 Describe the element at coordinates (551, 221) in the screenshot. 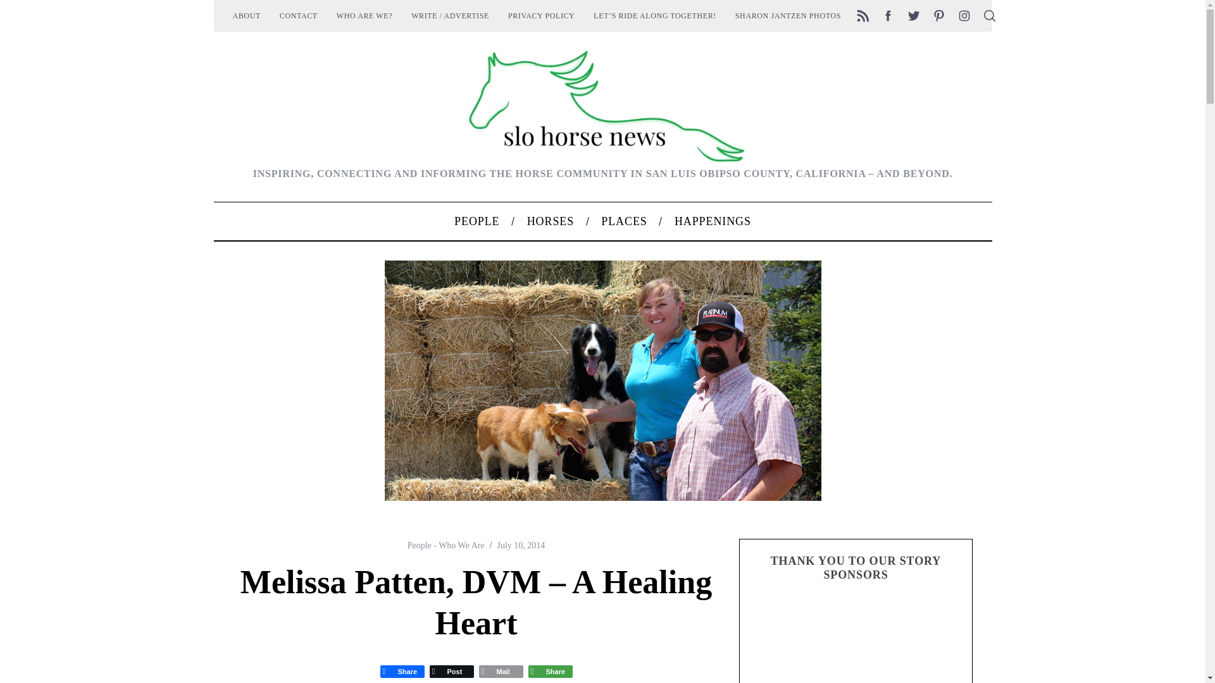

I see `HORSES` at that location.